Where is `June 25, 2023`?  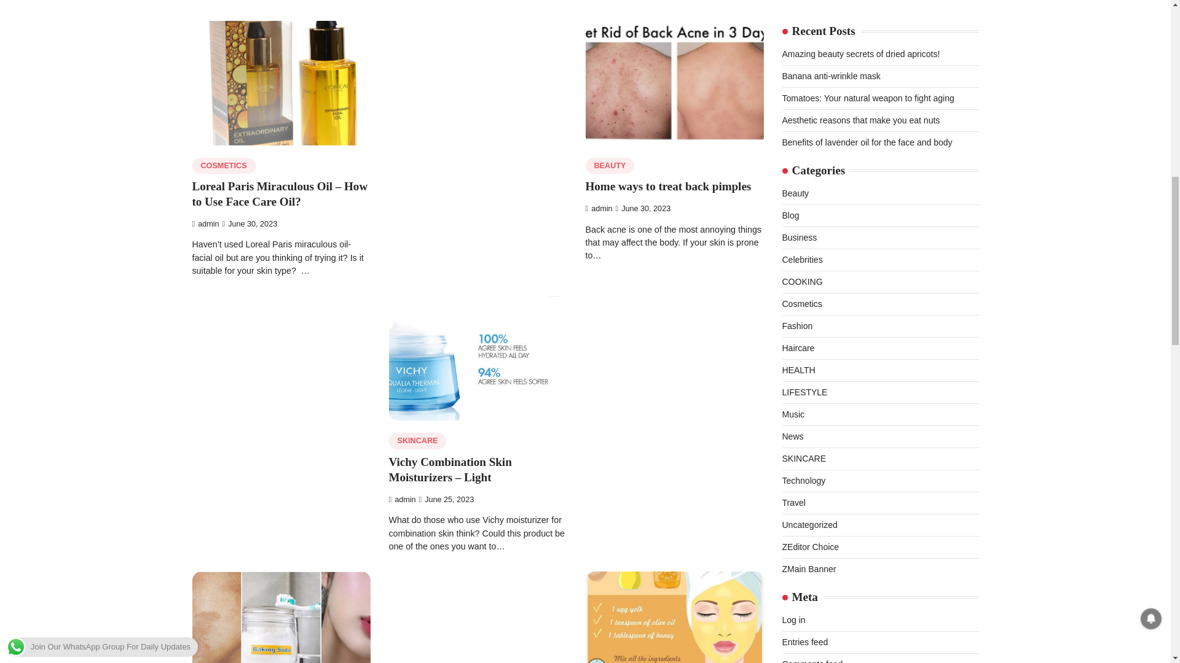
June 25, 2023 is located at coordinates (446, 499).